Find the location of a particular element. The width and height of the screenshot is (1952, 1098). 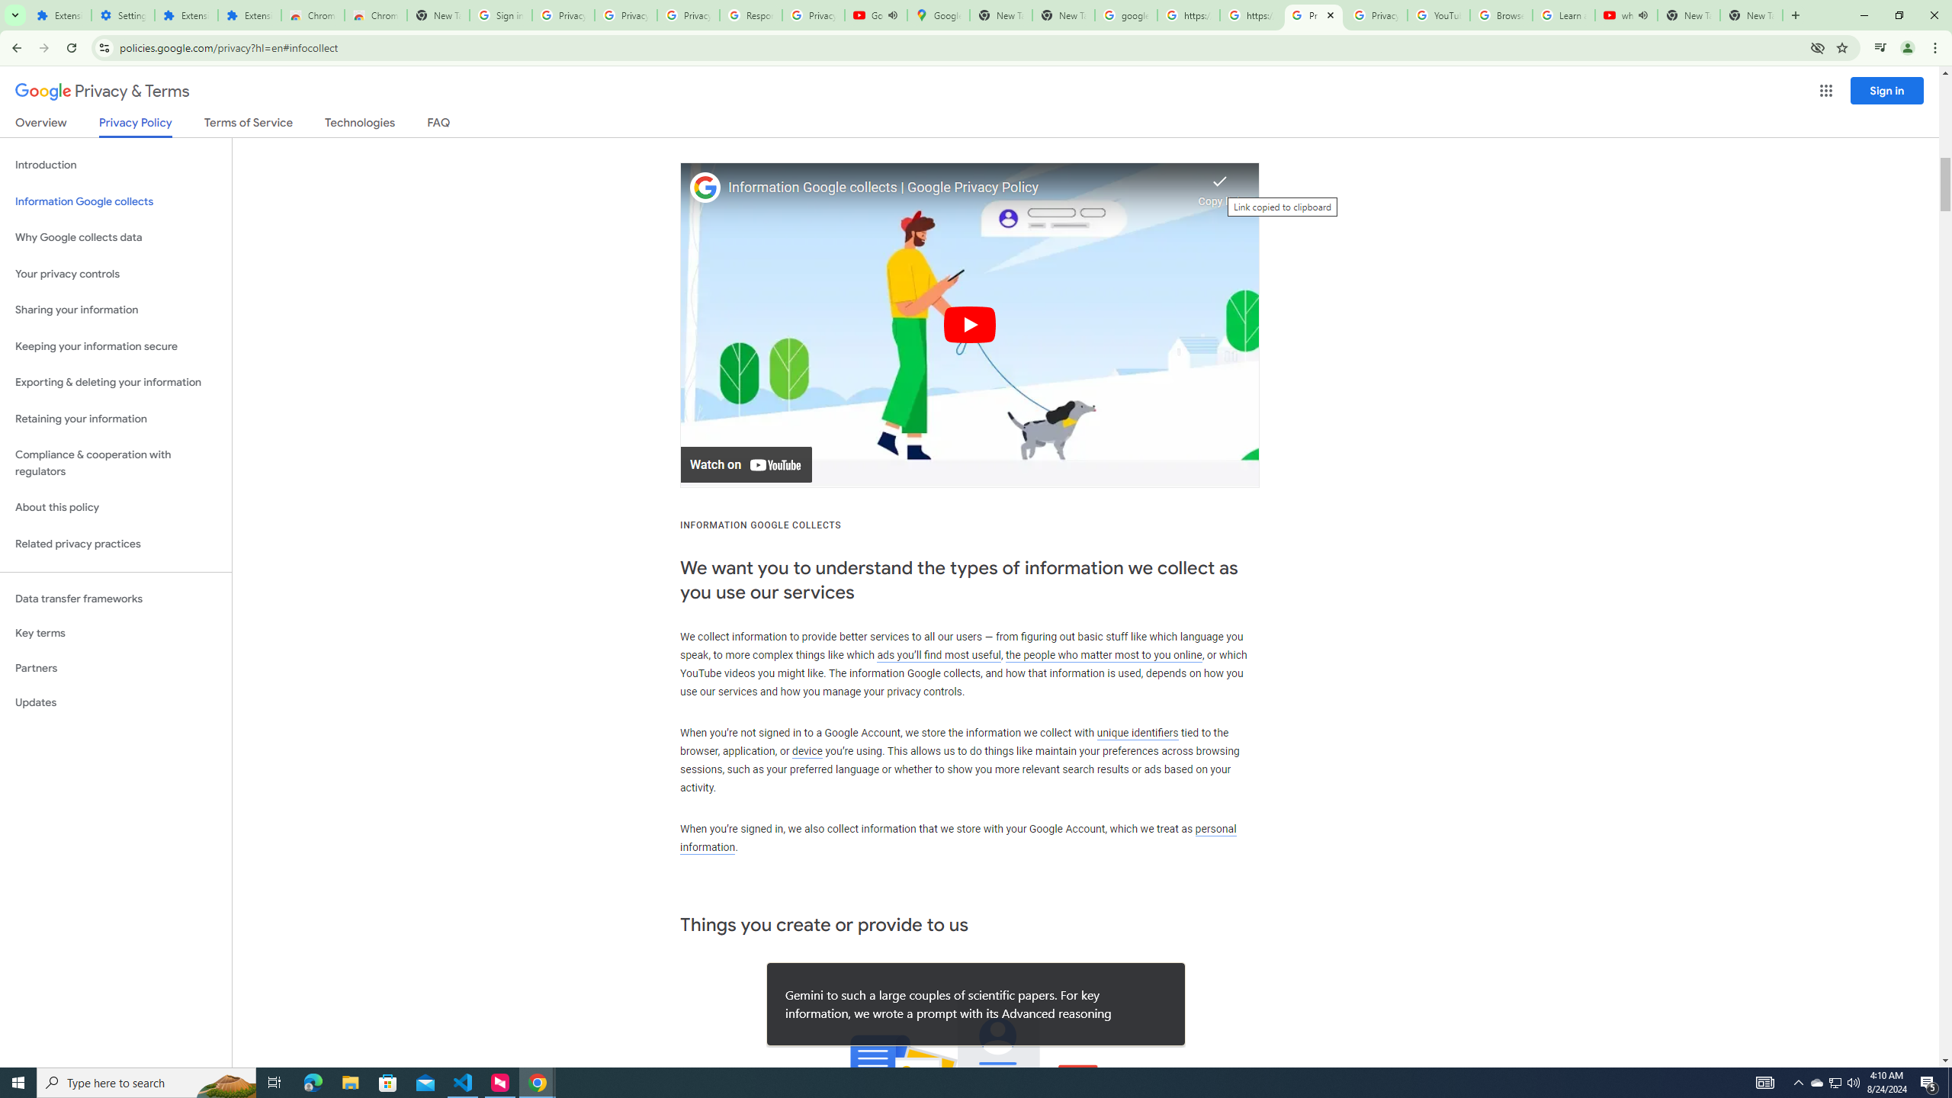

Privacy Policy is located at coordinates (134, 127).